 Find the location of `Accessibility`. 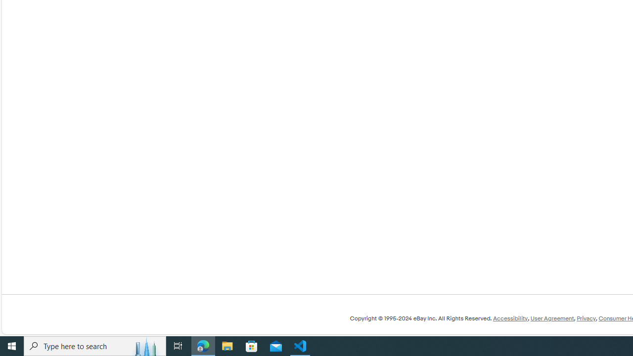

Accessibility is located at coordinates (510, 318).